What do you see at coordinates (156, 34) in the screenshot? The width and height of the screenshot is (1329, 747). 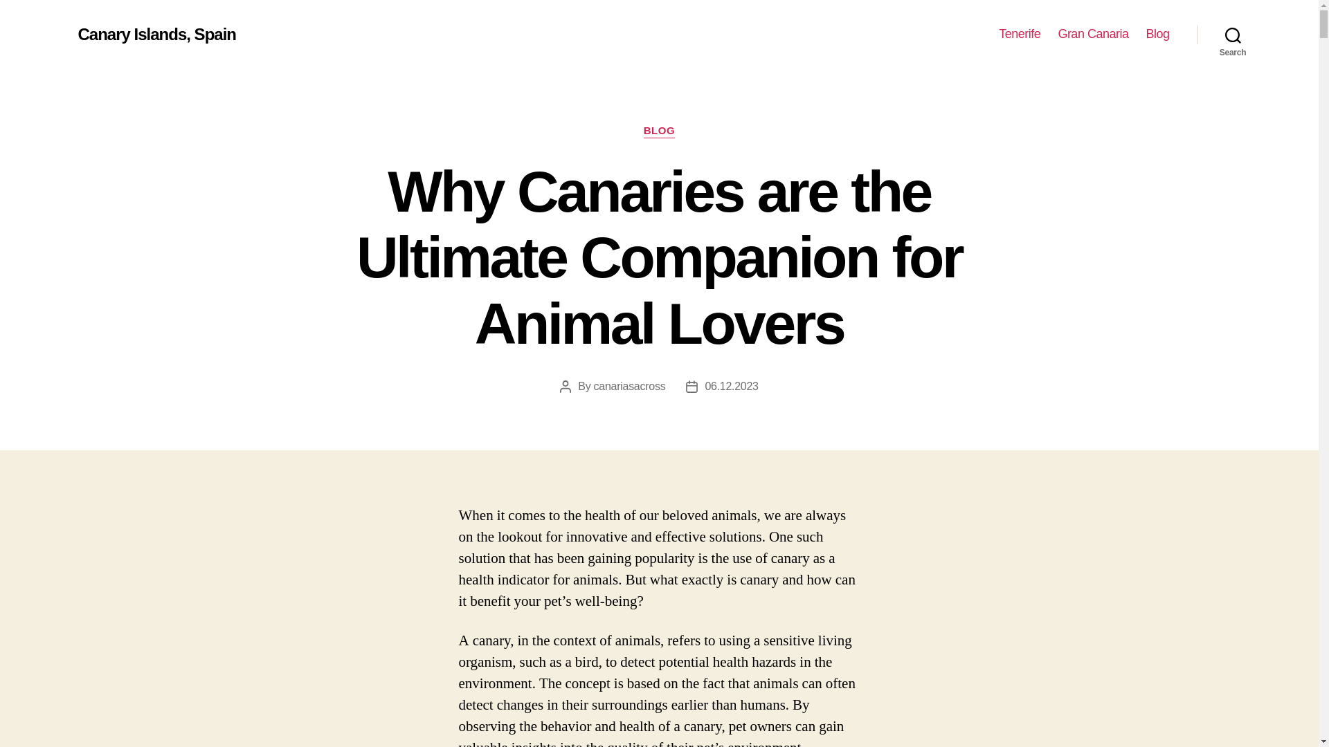 I see `Canary Islands, Spain` at bounding box center [156, 34].